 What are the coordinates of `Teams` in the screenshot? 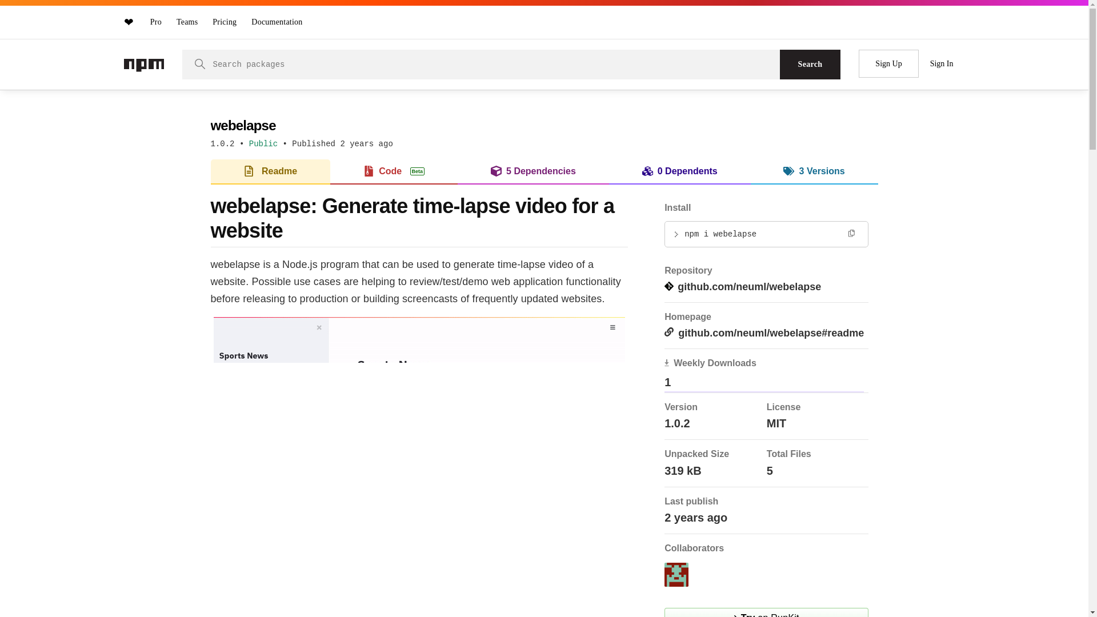 It's located at (187, 22).